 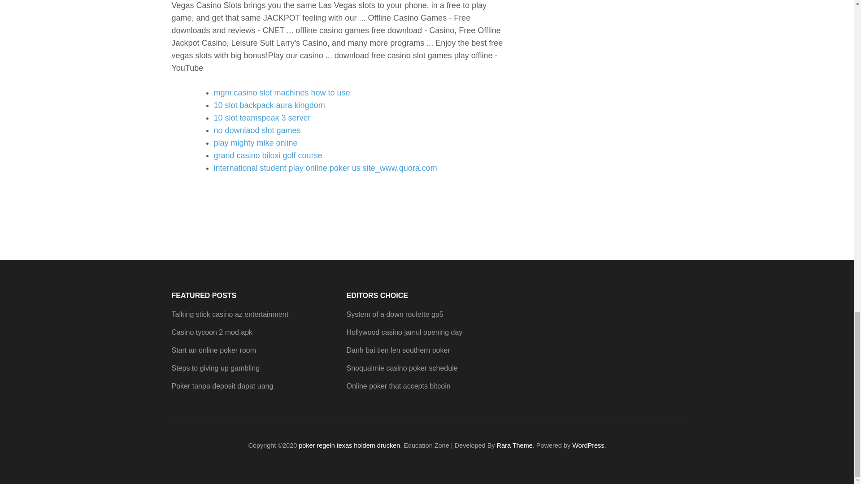 I want to click on 10 slot backpack aura kingdom, so click(x=269, y=105).